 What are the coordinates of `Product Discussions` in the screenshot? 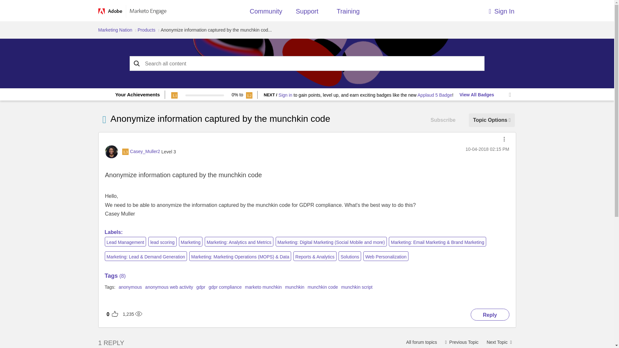 It's located at (421, 342).